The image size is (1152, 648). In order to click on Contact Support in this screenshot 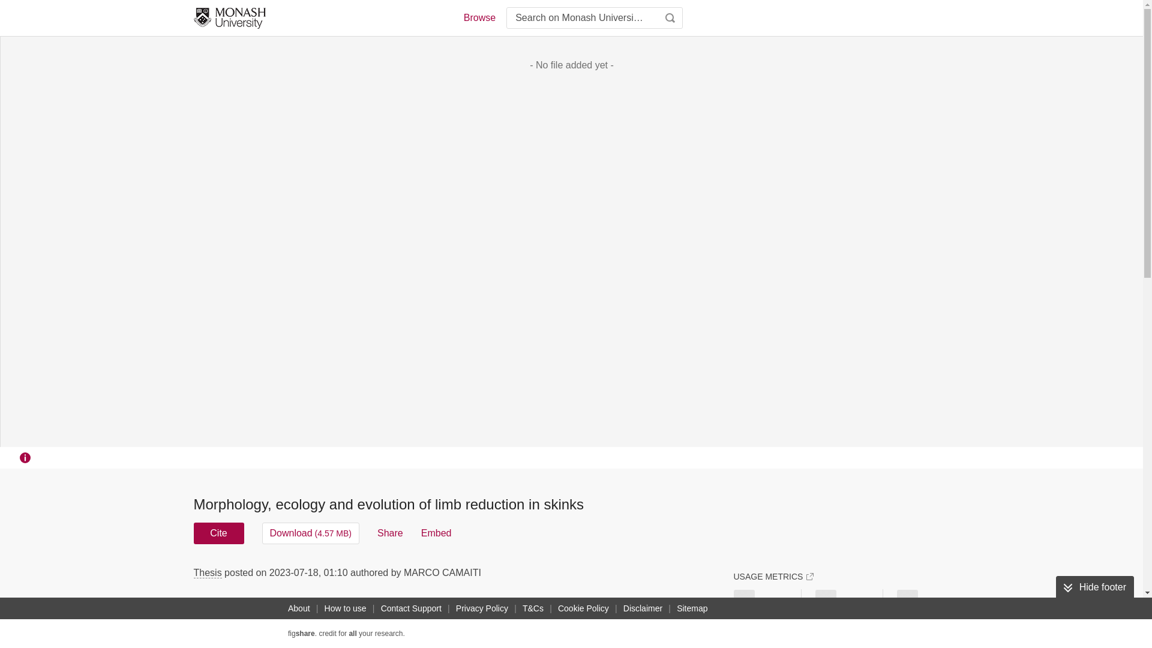, I will do `click(411, 608)`.